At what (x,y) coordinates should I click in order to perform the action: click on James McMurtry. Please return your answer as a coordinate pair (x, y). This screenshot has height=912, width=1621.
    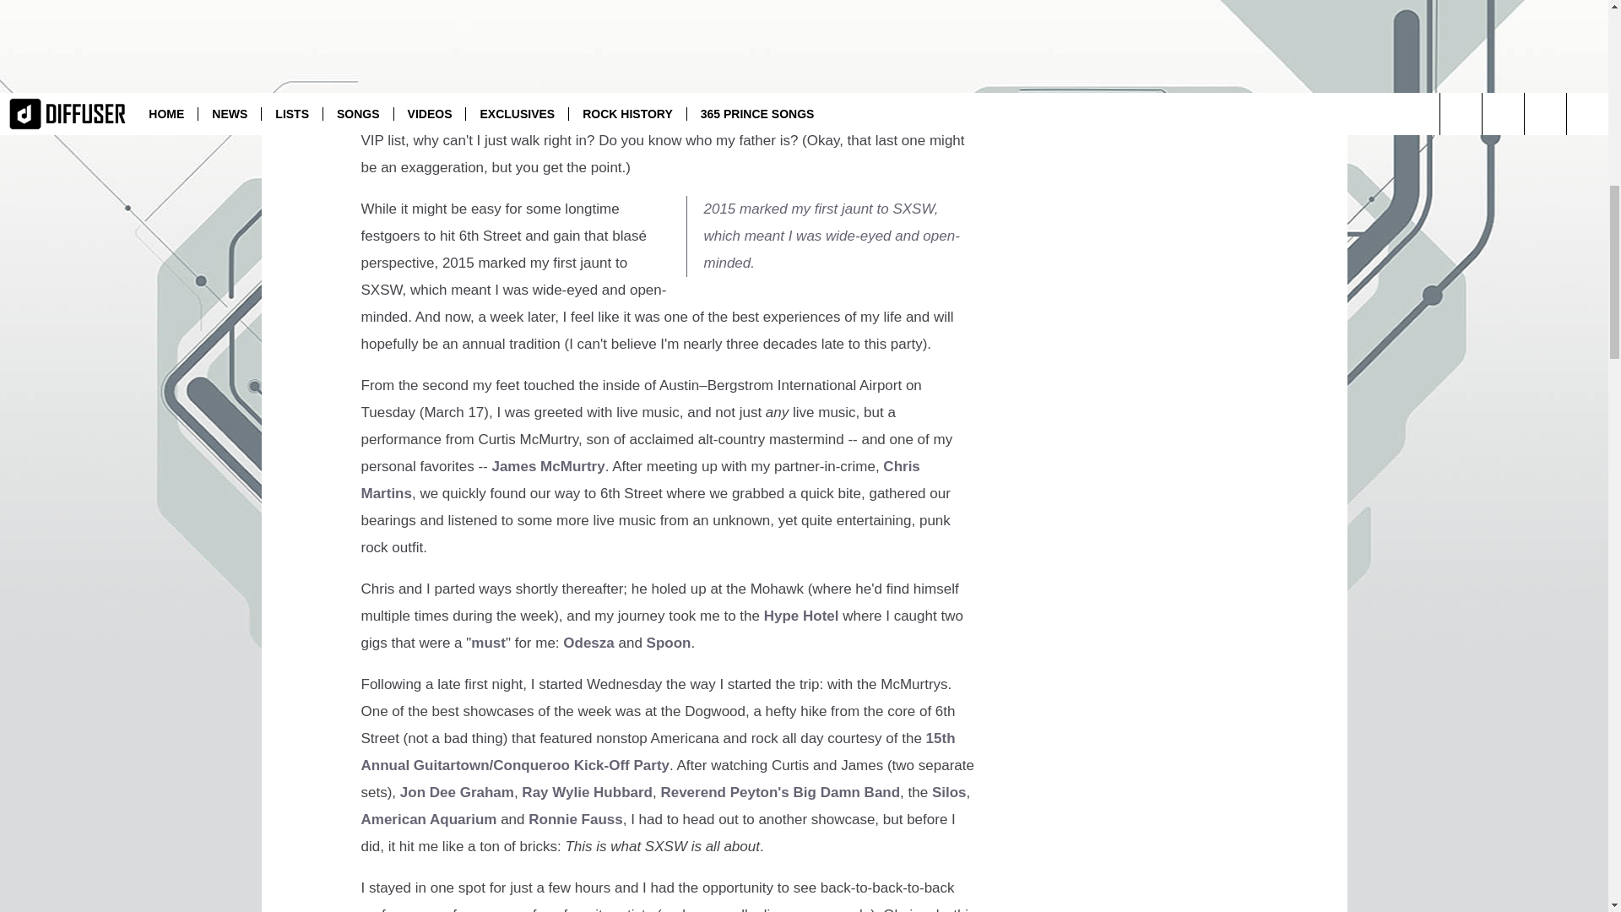
    Looking at the image, I should click on (547, 466).